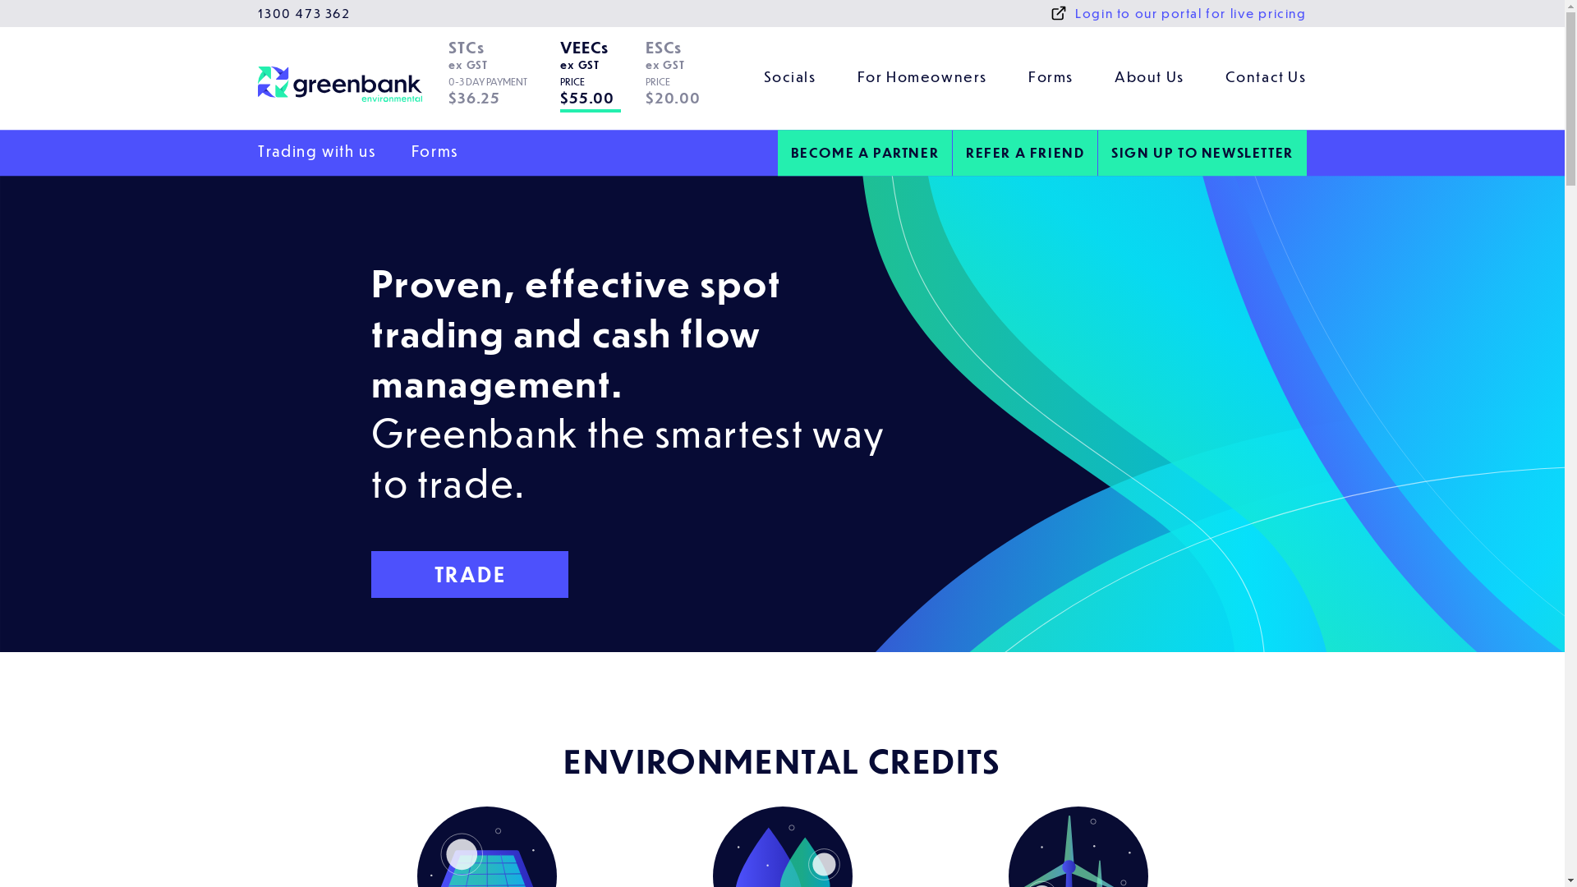 Image resolution: width=1577 pixels, height=887 pixels. I want to click on SIGN UP TO NEWSLETTER, so click(1202, 153).